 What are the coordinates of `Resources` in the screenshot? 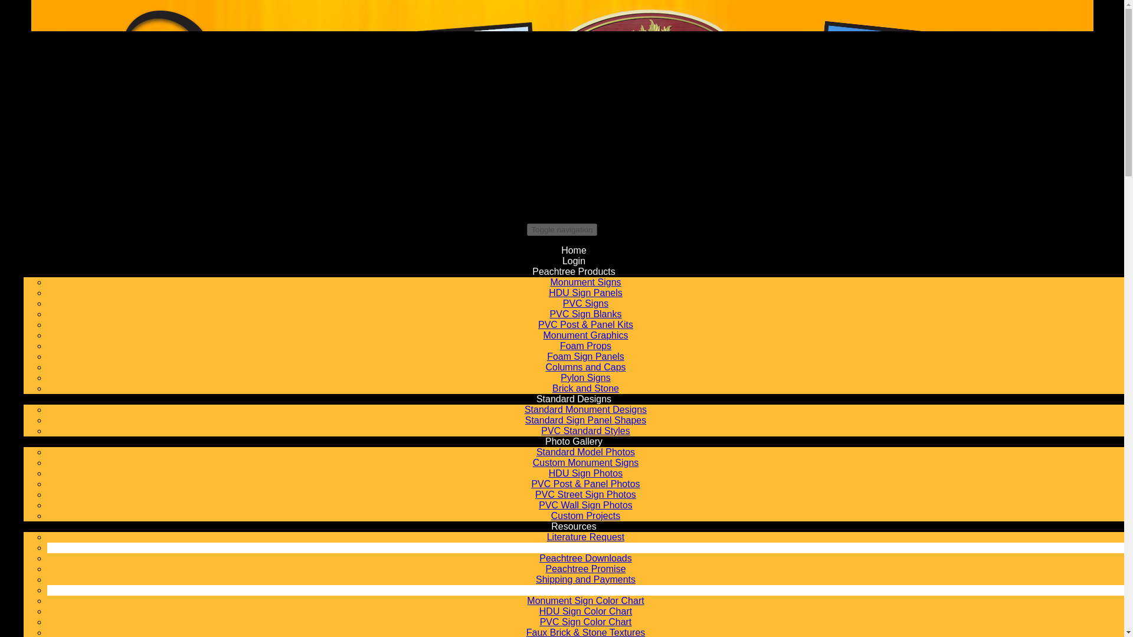 It's located at (573, 526).